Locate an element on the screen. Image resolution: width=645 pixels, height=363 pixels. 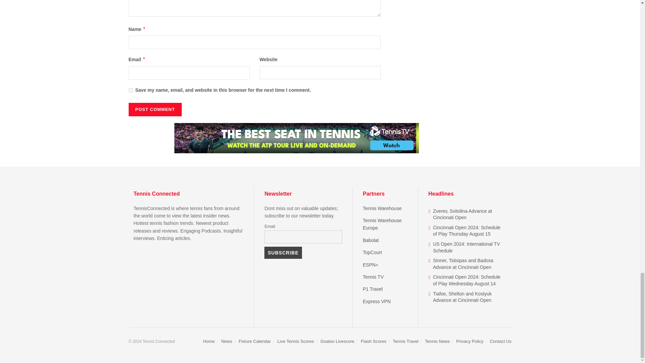
Post Comment is located at coordinates (155, 109).